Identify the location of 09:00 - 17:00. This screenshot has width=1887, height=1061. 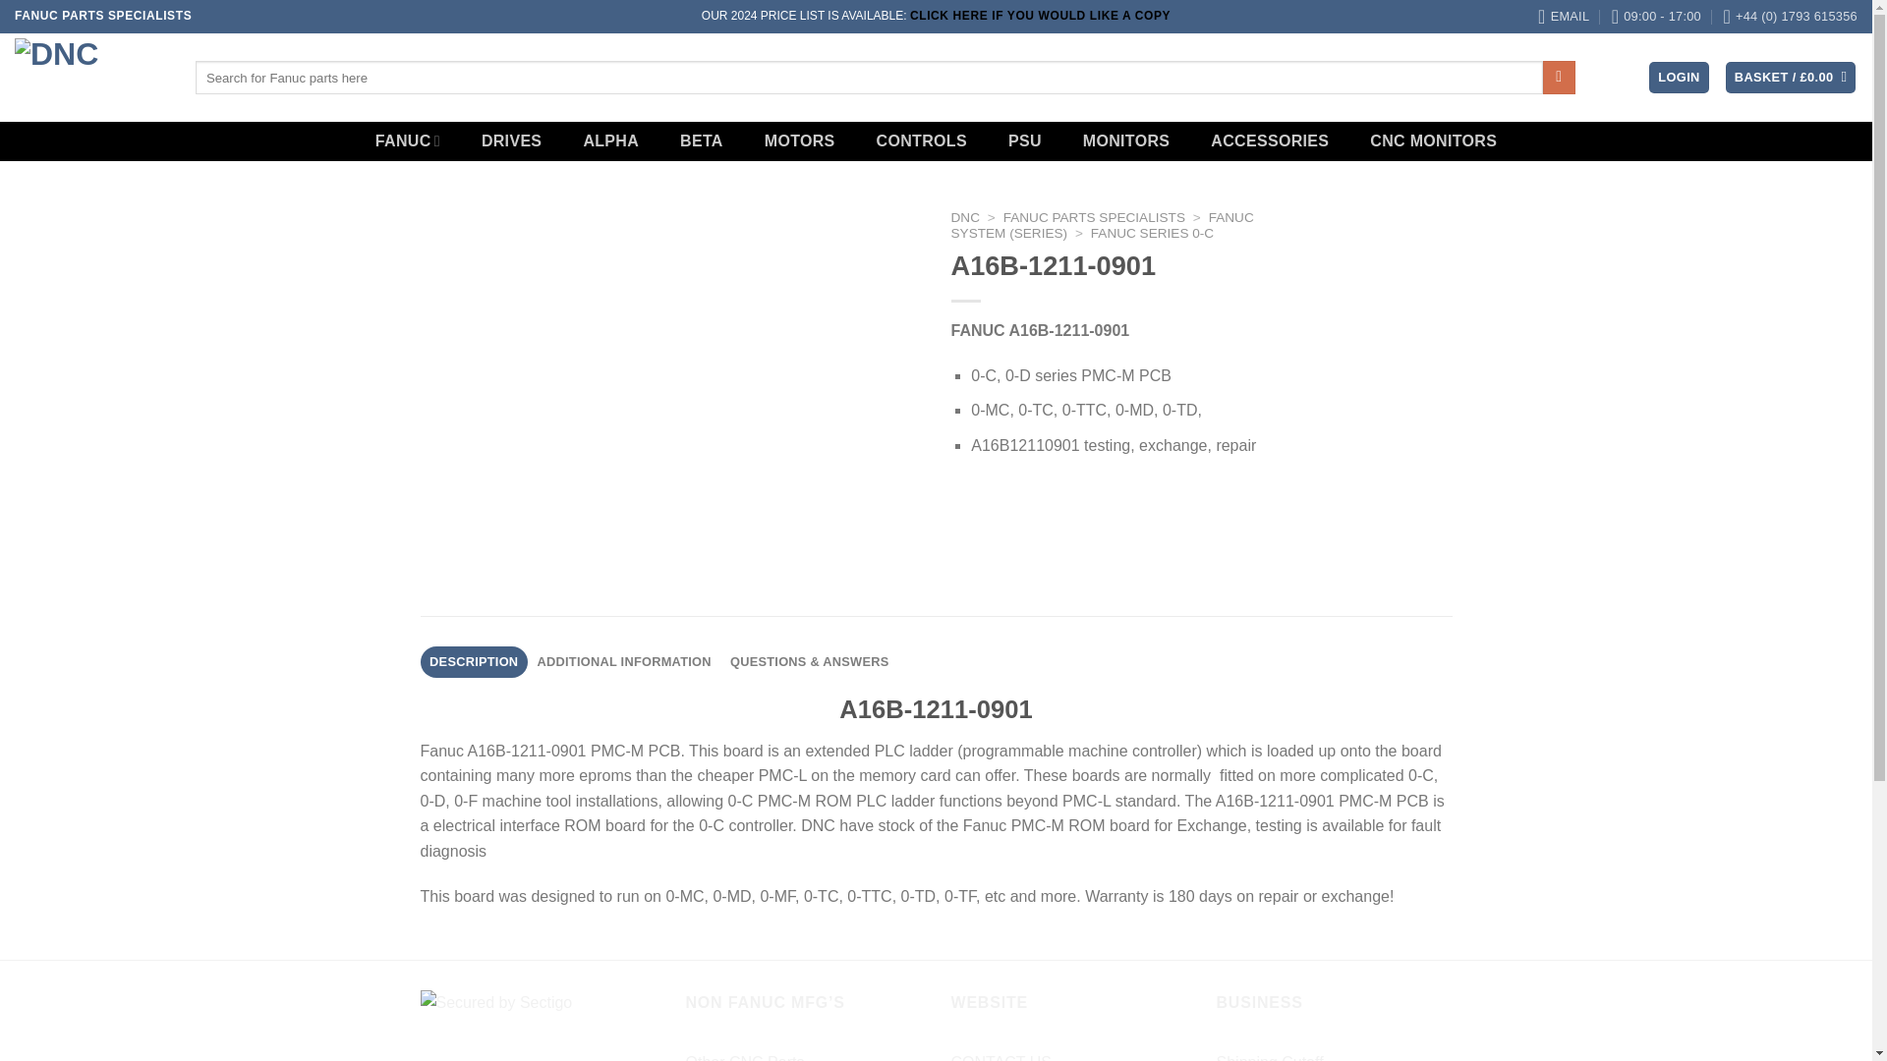
(1656, 16).